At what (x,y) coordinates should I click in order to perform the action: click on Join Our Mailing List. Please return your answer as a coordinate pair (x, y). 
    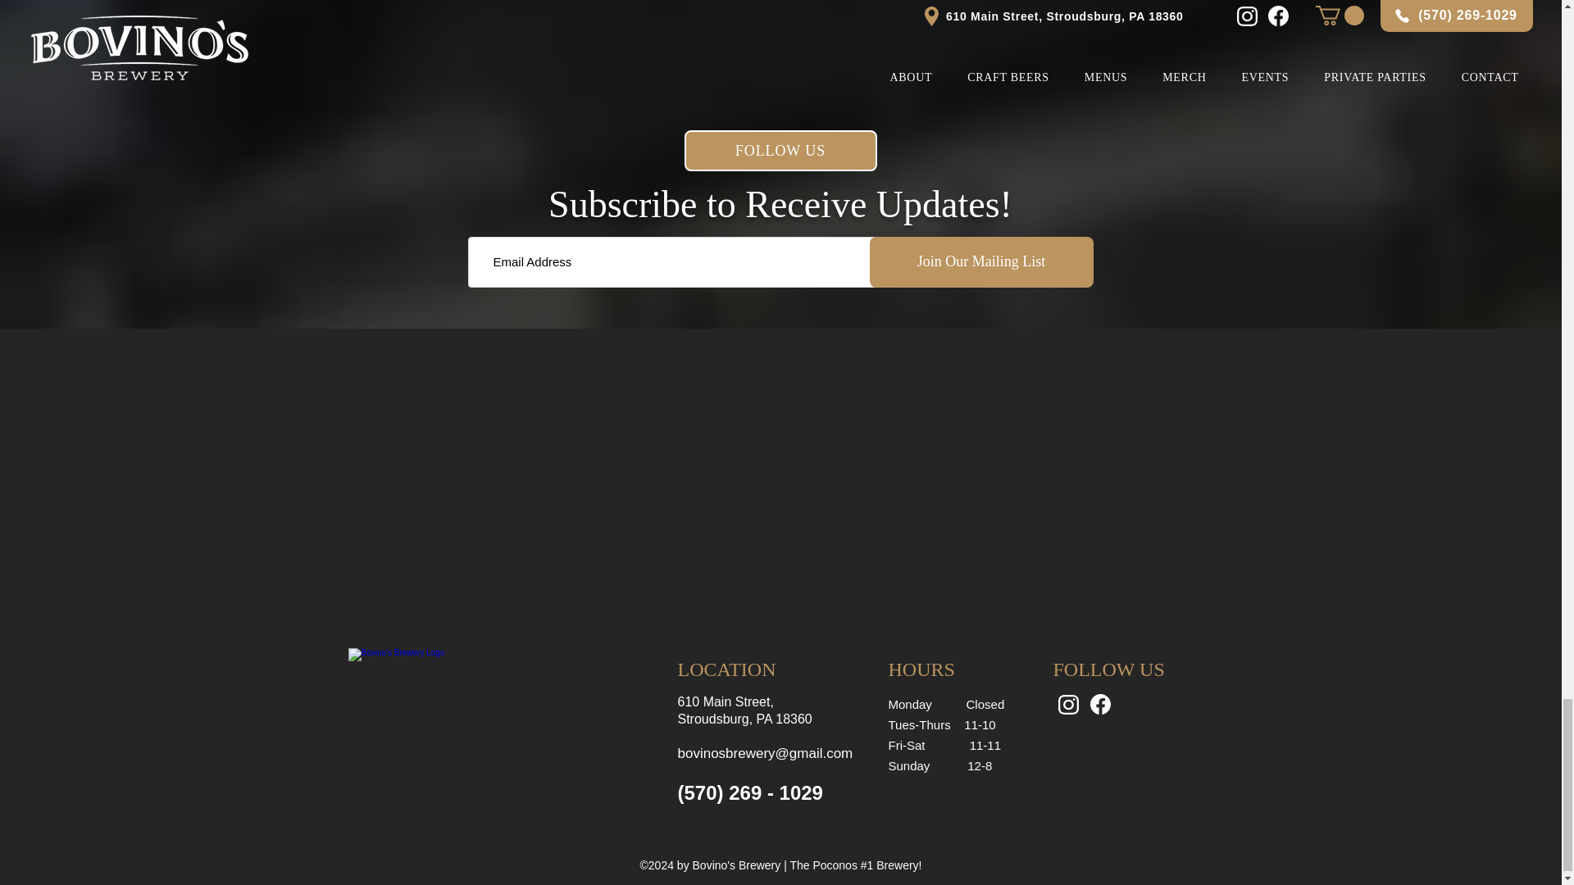
    Looking at the image, I should click on (980, 262).